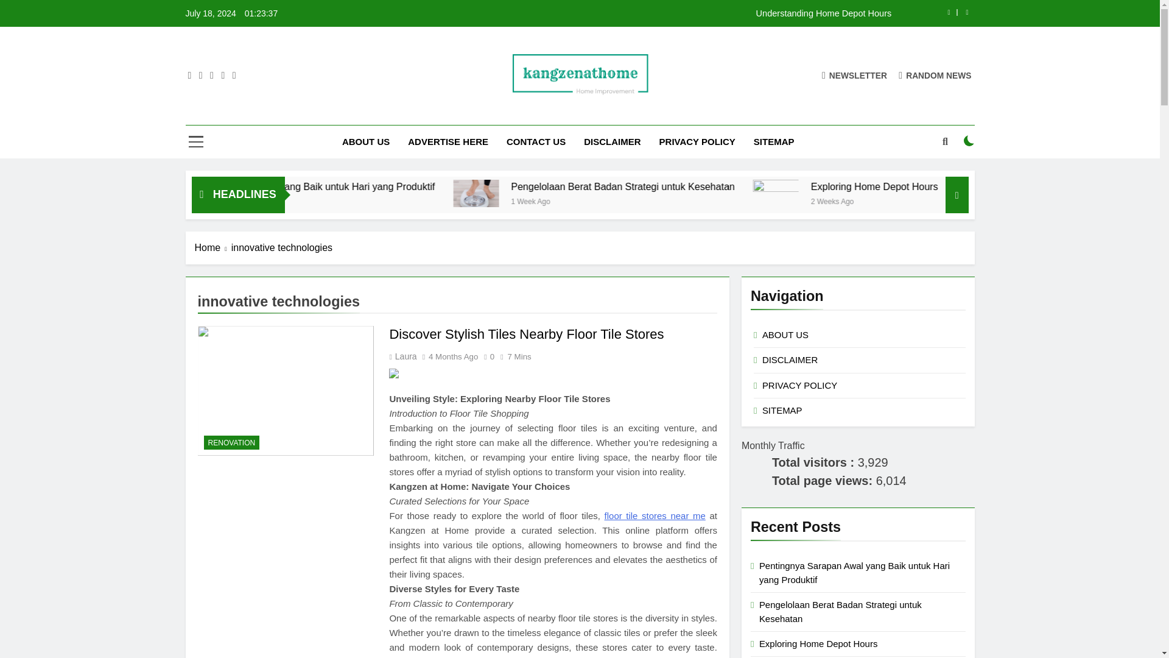  I want to click on Exploring Home Depot Hours, so click(992, 186).